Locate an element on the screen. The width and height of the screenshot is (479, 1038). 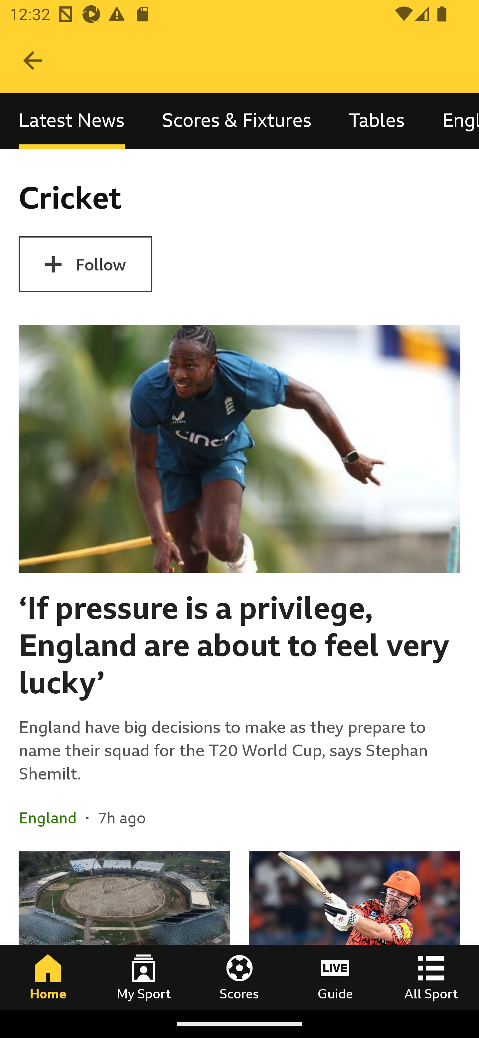
Latest News, selected Latest News is located at coordinates (72, 121).